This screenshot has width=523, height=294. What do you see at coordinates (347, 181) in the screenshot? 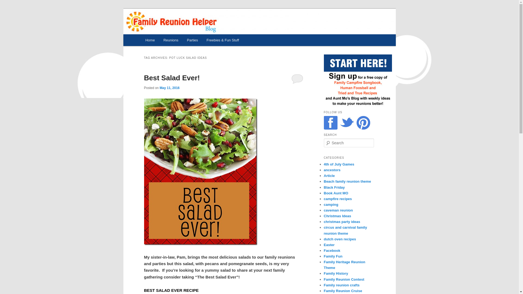
I see `Beach family reunion theme` at bounding box center [347, 181].